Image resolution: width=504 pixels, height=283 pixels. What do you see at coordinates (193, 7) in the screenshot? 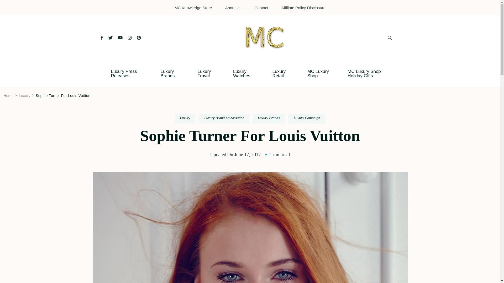
I see `MC Knowledge Store` at bounding box center [193, 7].